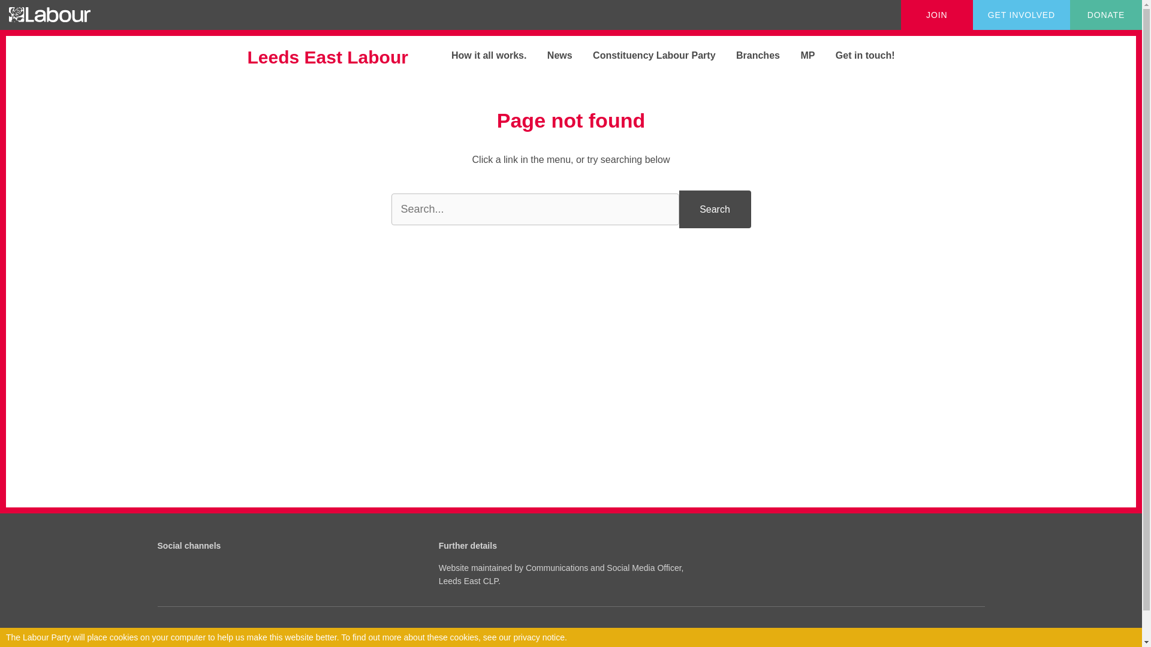 Image resolution: width=1151 pixels, height=647 pixels. What do you see at coordinates (1022, 14) in the screenshot?
I see `GET INVOLVED` at bounding box center [1022, 14].